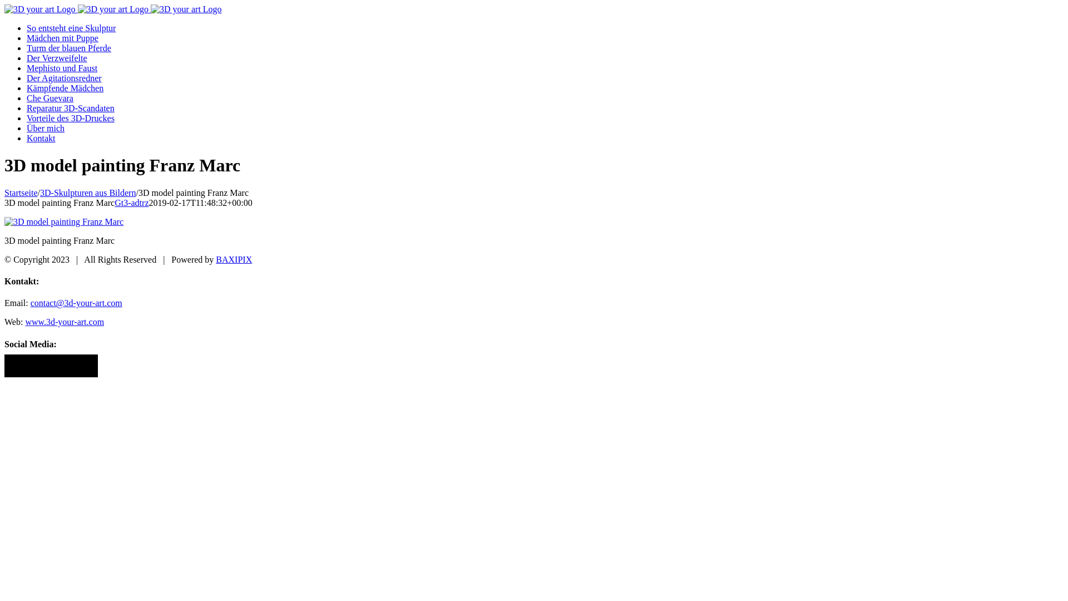 Image resolution: width=1068 pixels, height=601 pixels. I want to click on Instagram, so click(24, 366).